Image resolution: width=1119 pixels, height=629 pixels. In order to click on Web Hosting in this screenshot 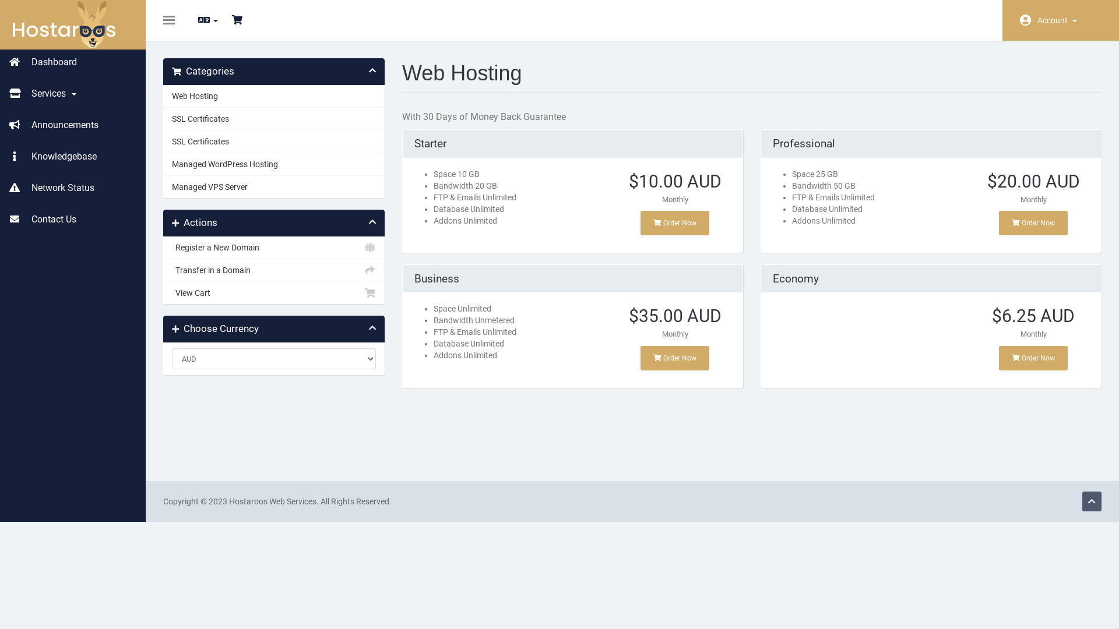, I will do `click(274, 97)`.